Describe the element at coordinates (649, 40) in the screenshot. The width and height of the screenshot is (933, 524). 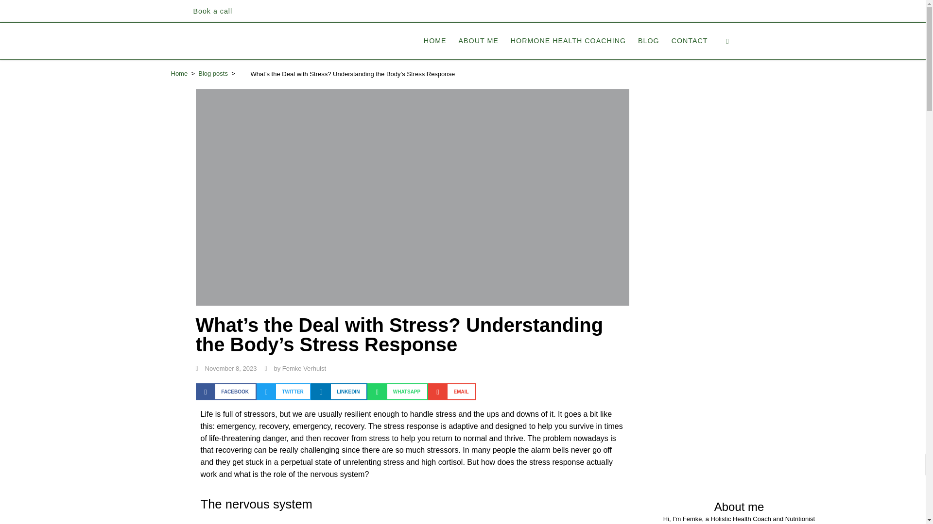
I see `BLOG` at that location.